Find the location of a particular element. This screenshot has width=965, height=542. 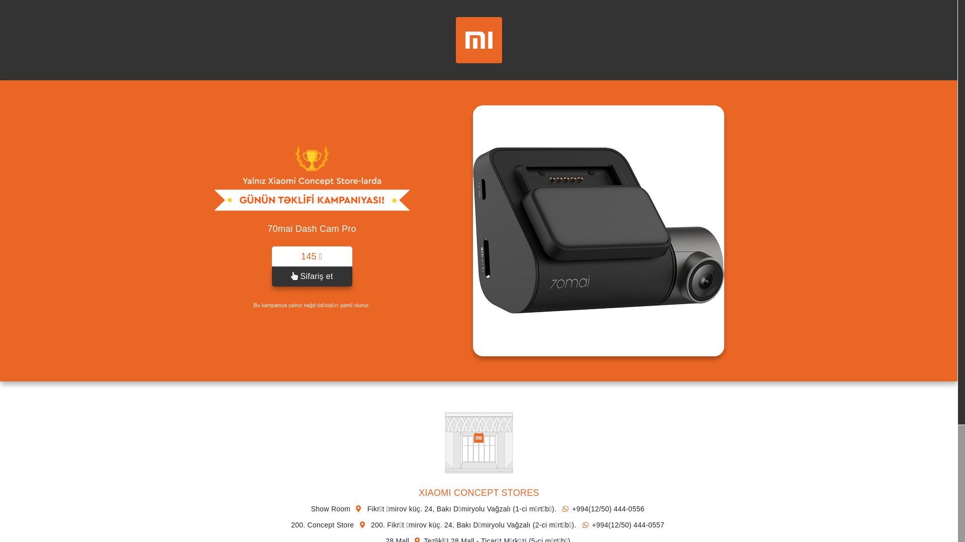

+994(12/50) 444-0556 is located at coordinates (602, 509).